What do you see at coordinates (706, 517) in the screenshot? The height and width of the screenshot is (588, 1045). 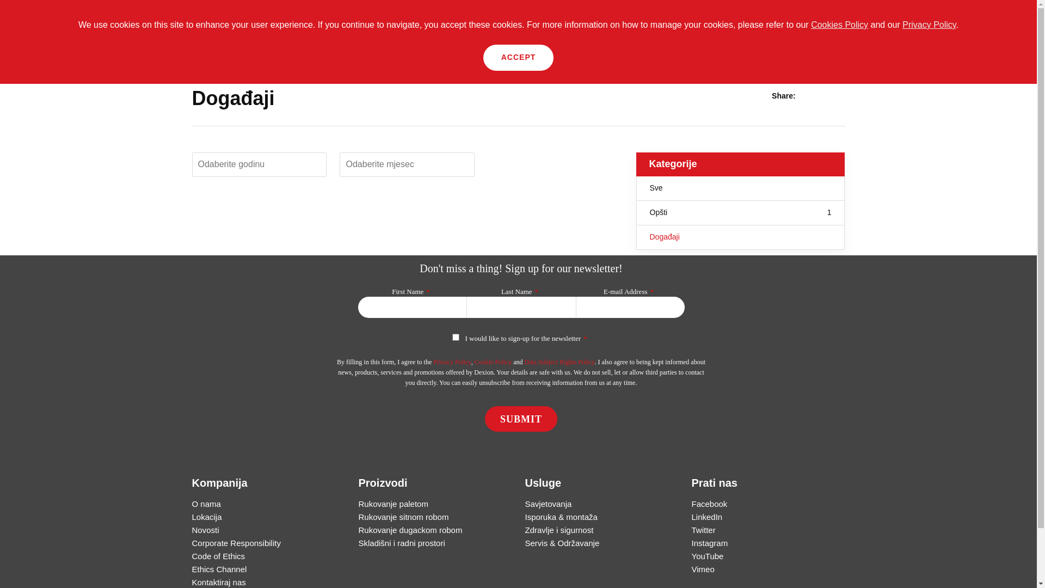 I see `LinkedIn` at bounding box center [706, 517].